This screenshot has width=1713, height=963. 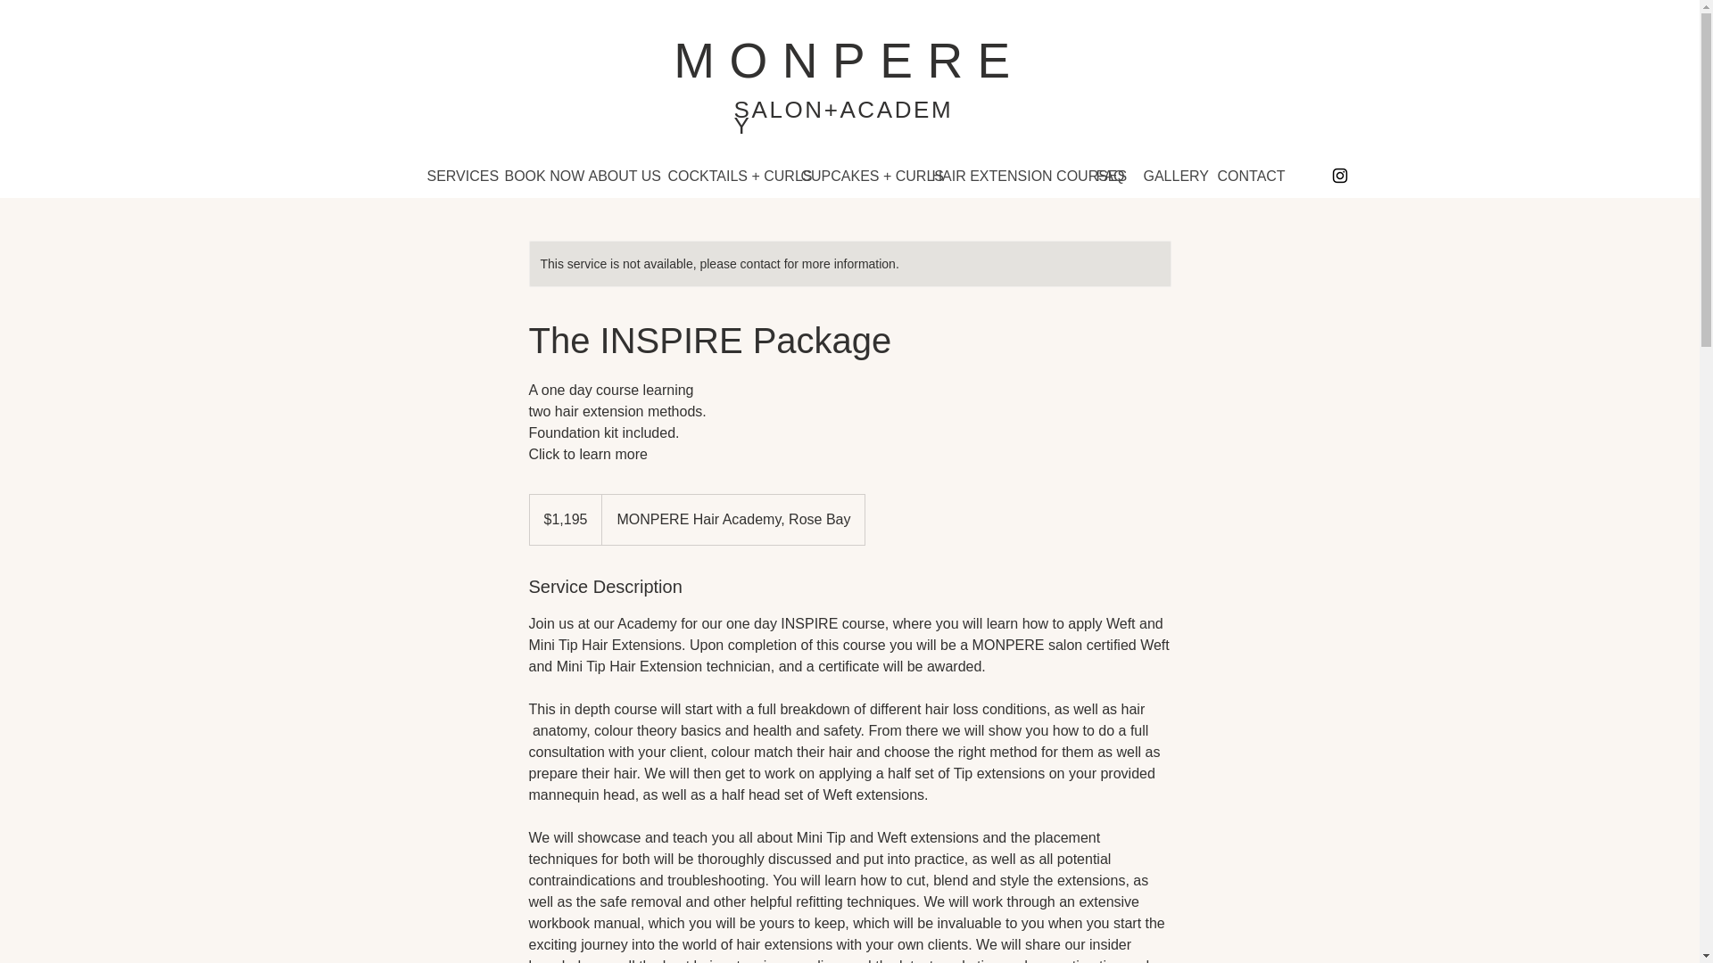 I want to click on BOOK NOW, so click(x=532, y=176).